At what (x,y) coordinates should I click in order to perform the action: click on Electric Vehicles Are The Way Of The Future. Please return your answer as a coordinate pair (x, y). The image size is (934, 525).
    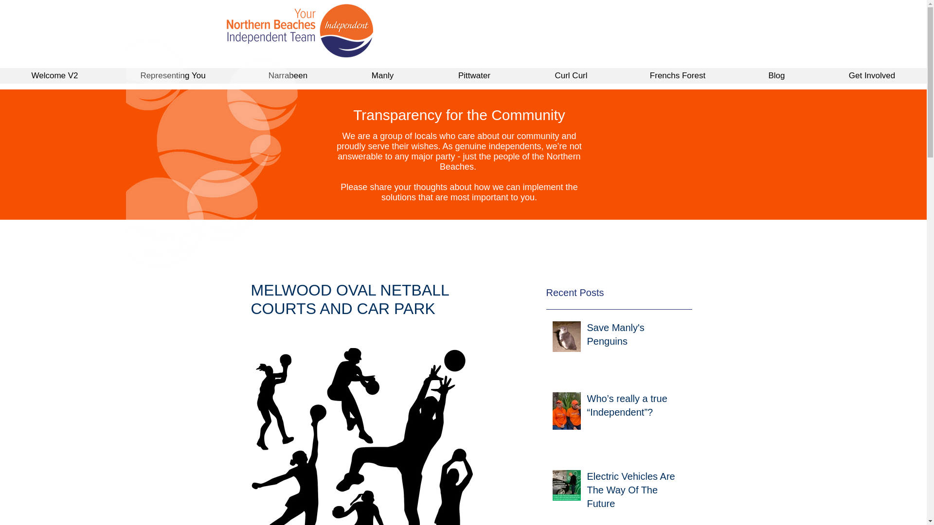
    Looking at the image, I should click on (636, 492).